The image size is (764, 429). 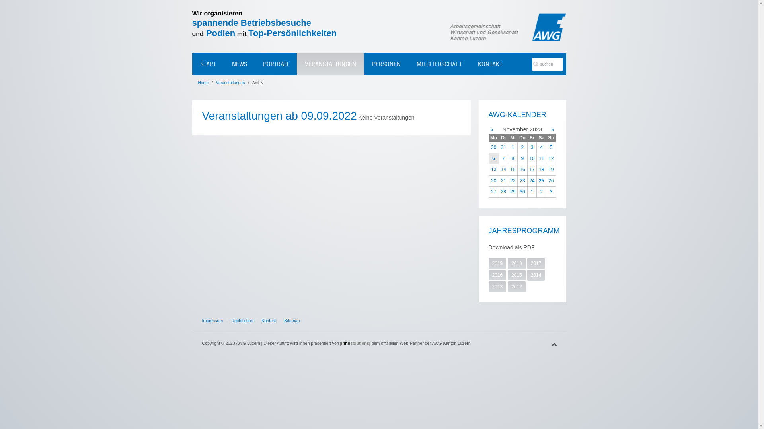 What do you see at coordinates (522, 181) in the screenshot?
I see `23` at bounding box center [522, 181].